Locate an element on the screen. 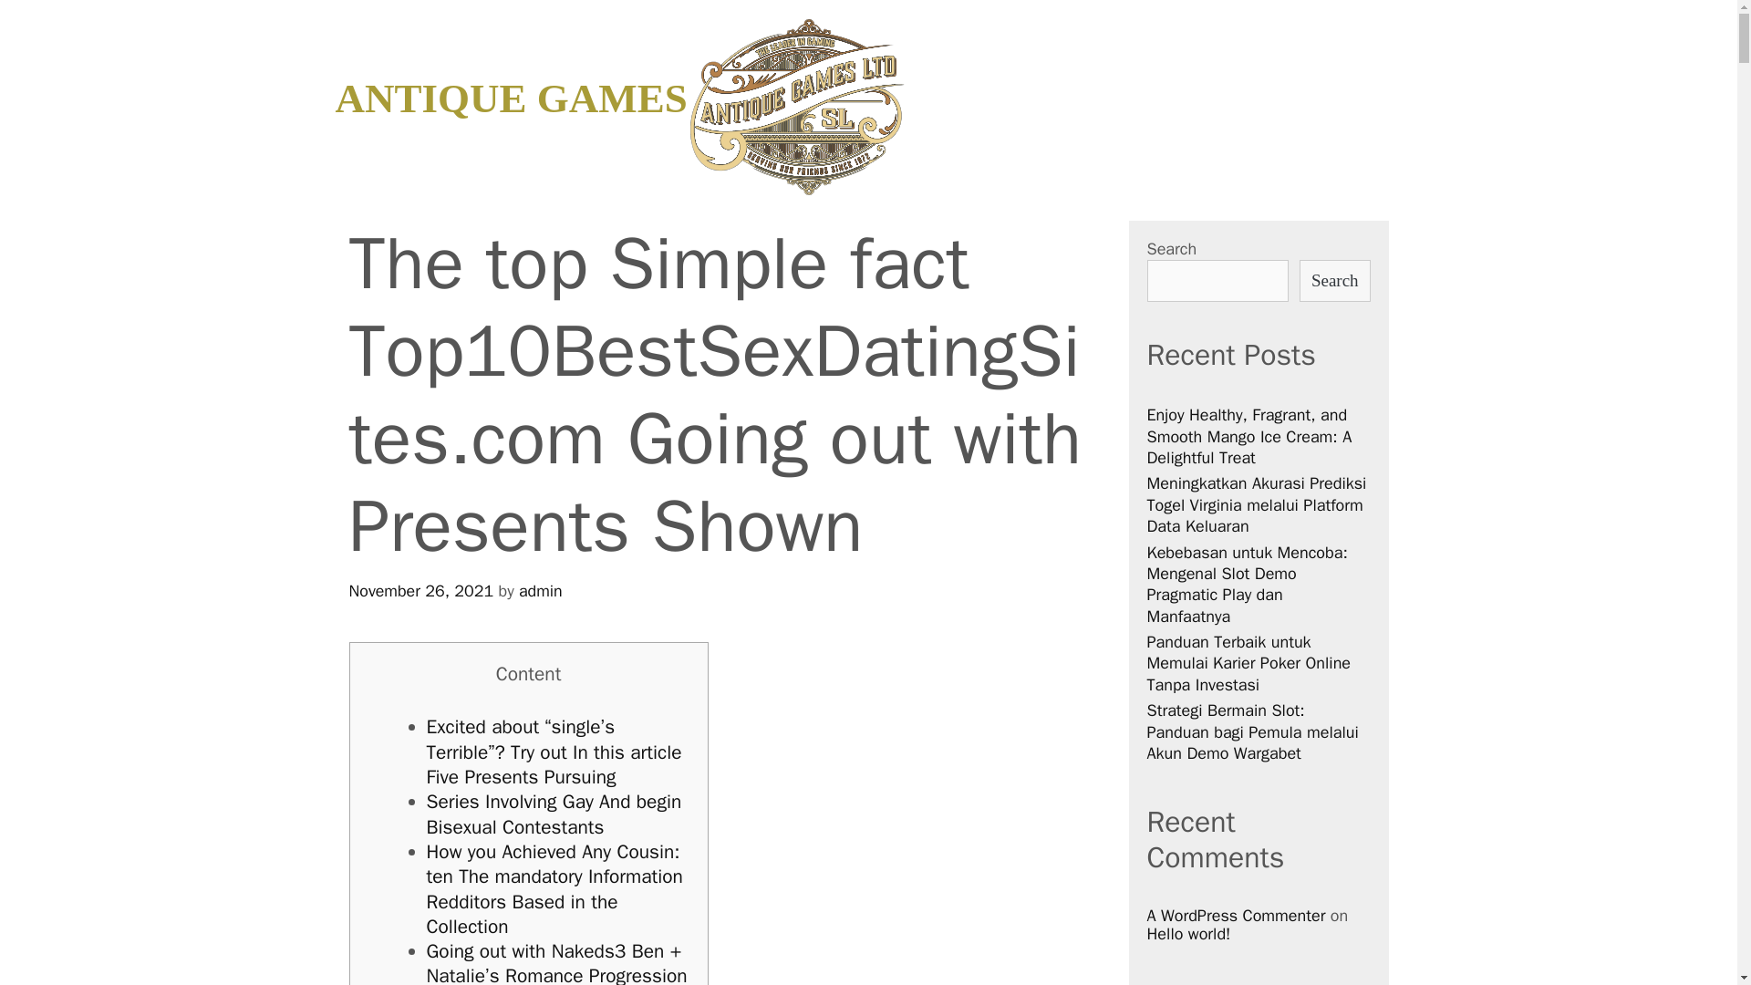 This screenshot has width=1751, height=985. Search is located at coordinates (1333, 281).